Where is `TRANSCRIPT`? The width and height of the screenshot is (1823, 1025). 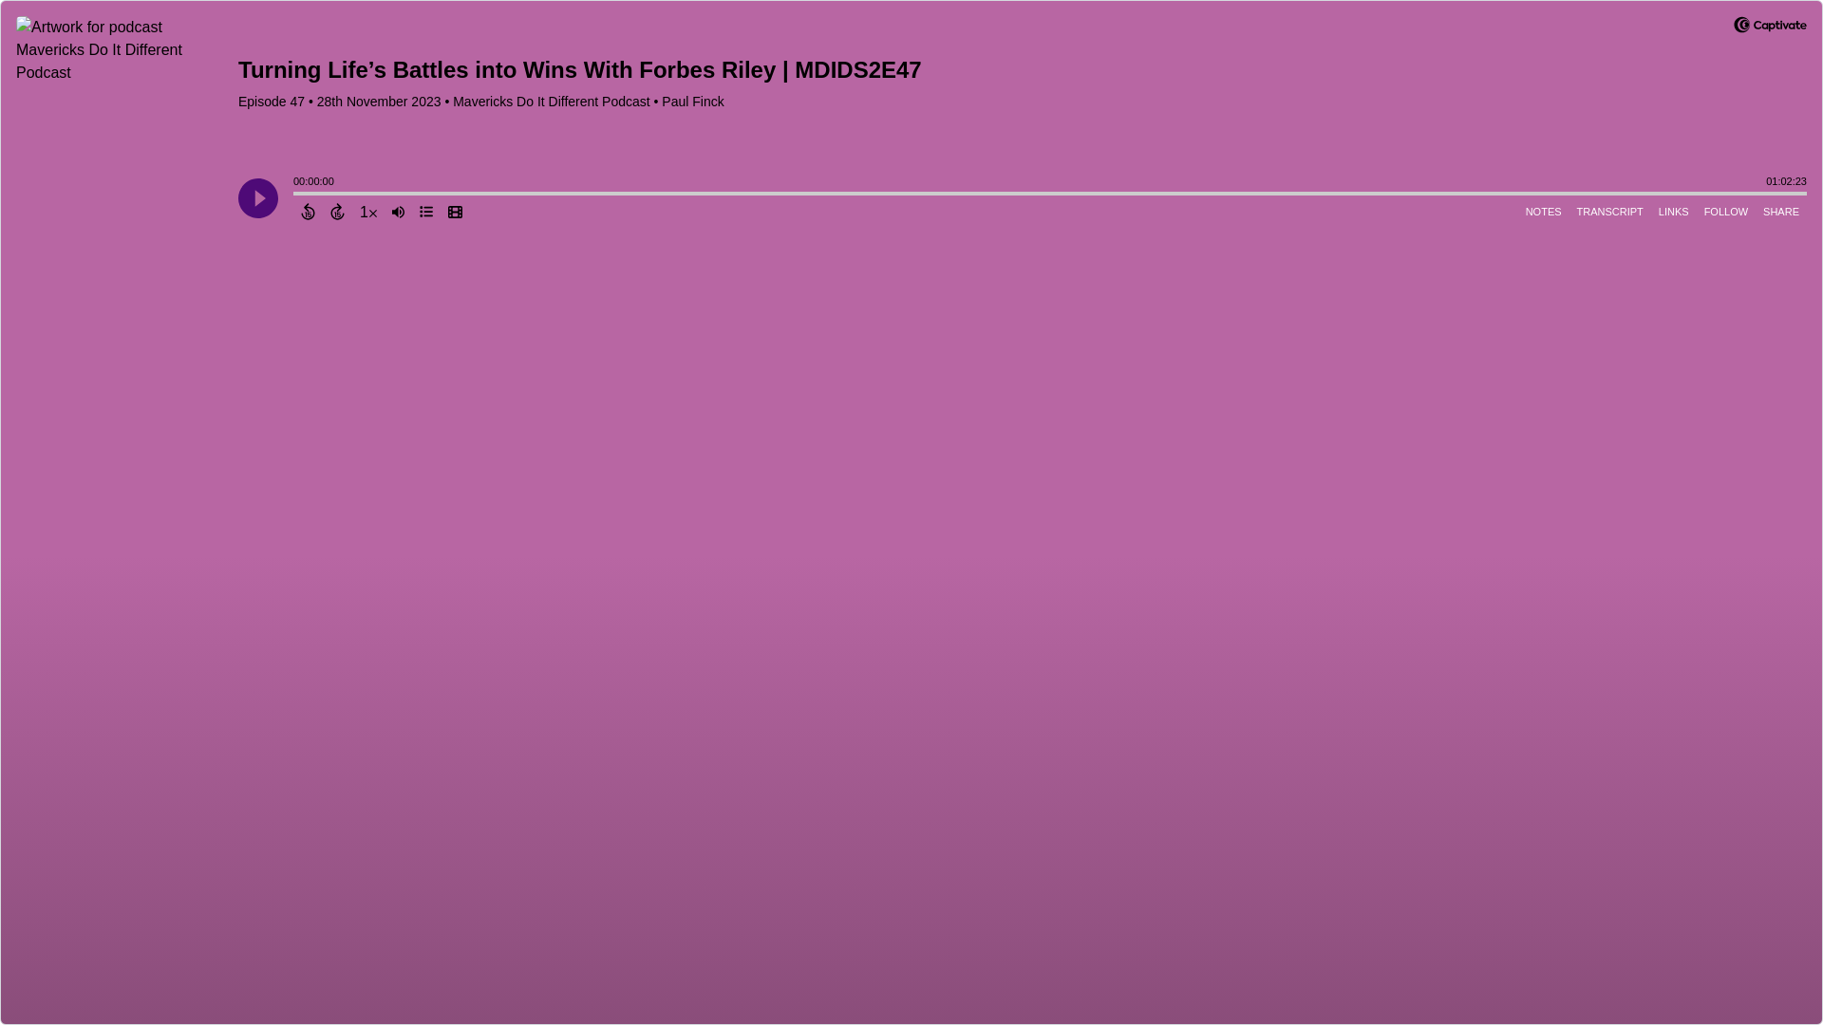 TRANSCRIPT is located at coordinates (1610, 211).